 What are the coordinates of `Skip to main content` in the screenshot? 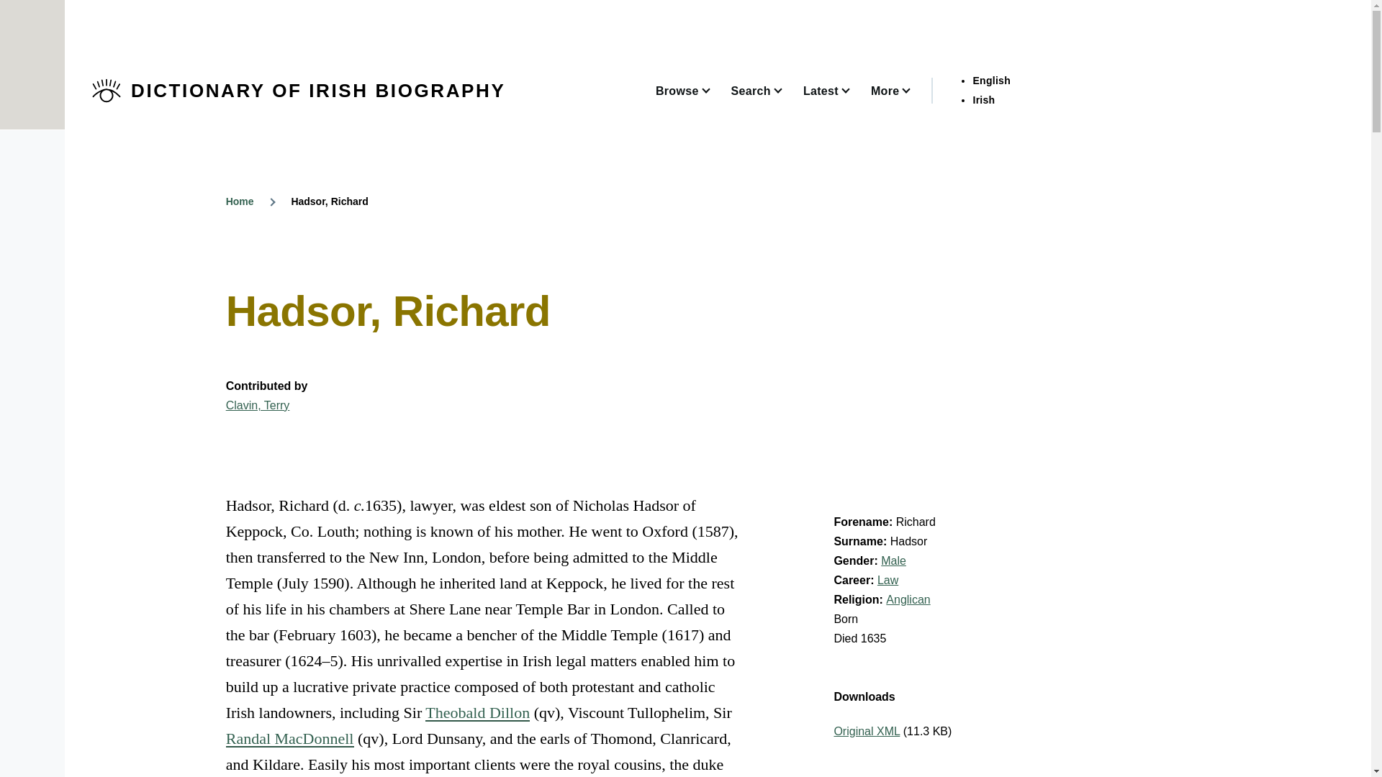 It's located at (565, 6).